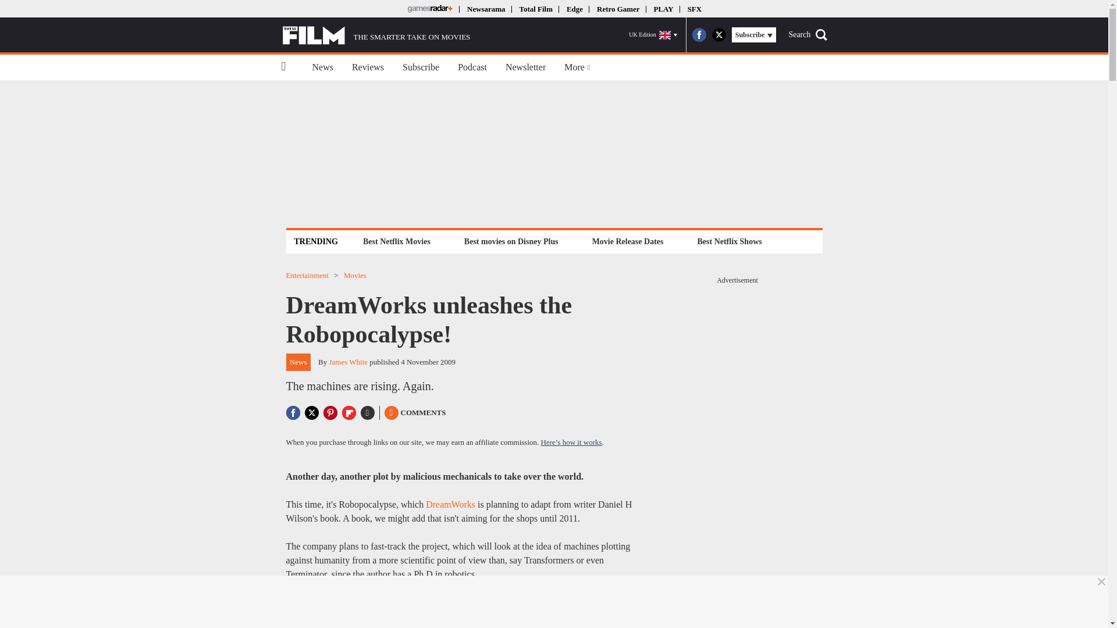  What do you see at coordinates (396, 241) in the screenshot?
I see `Best Netflix Movies` at bounding box center [396, 241].